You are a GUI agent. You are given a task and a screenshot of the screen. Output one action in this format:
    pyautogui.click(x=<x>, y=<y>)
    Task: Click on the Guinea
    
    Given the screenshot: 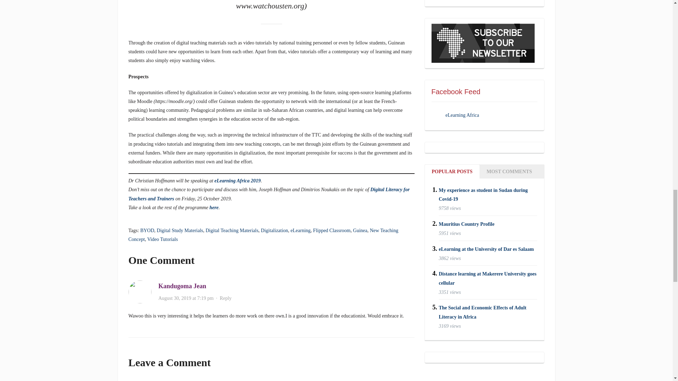 What is the action you would take?
    pyautogui.click(x=360, y=230)
    